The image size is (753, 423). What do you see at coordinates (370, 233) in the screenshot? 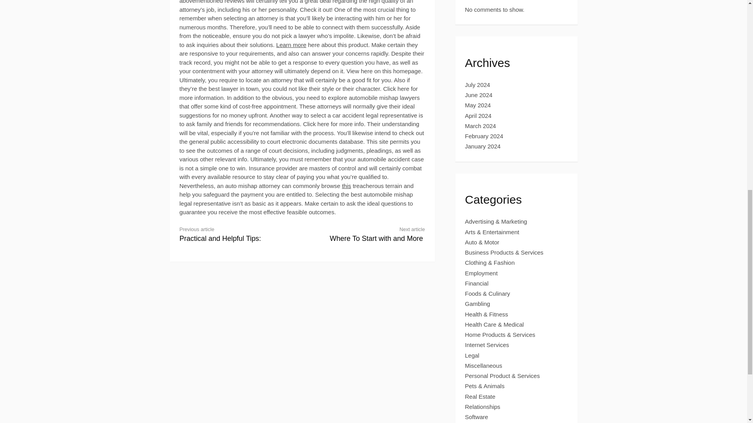
I see `July 2024` at bounding box center [370, 233].